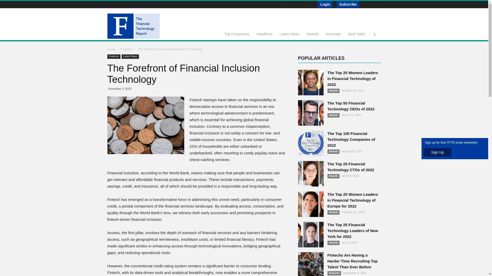 This screenshot has width=492, height=276. What do you see at coordinates (264, 34) in the screenshot?
I see `Headlines` at bounding box center [264, 34].